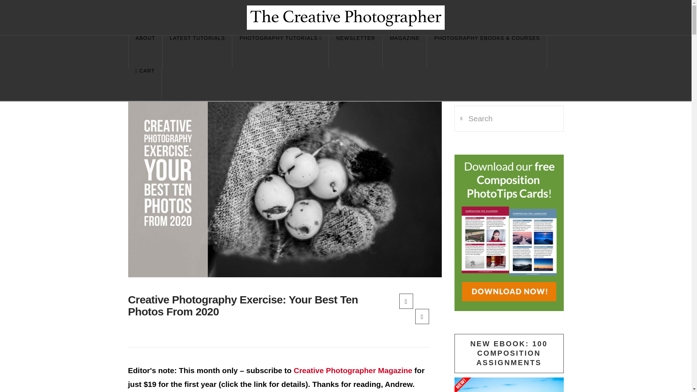 The height and width of the screenshot is (392, 697). I want to click on CART, so click(144, 84).